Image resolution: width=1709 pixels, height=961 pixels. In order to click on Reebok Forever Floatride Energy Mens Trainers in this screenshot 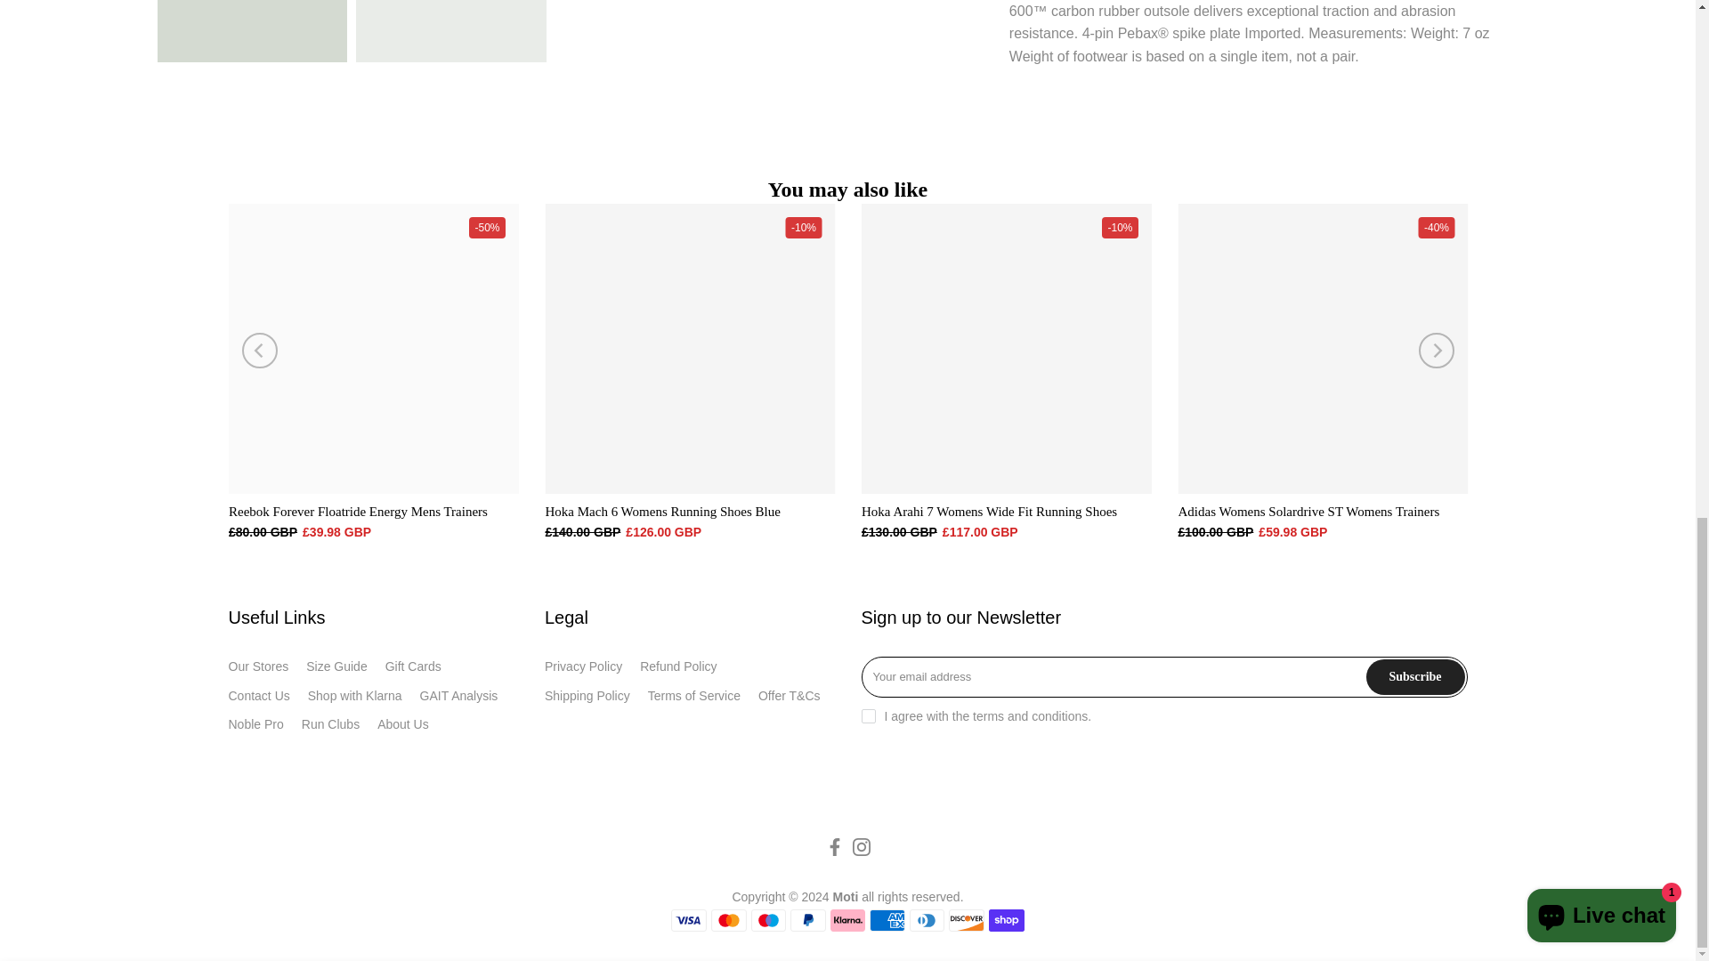, I will do `click(357, 511)`.